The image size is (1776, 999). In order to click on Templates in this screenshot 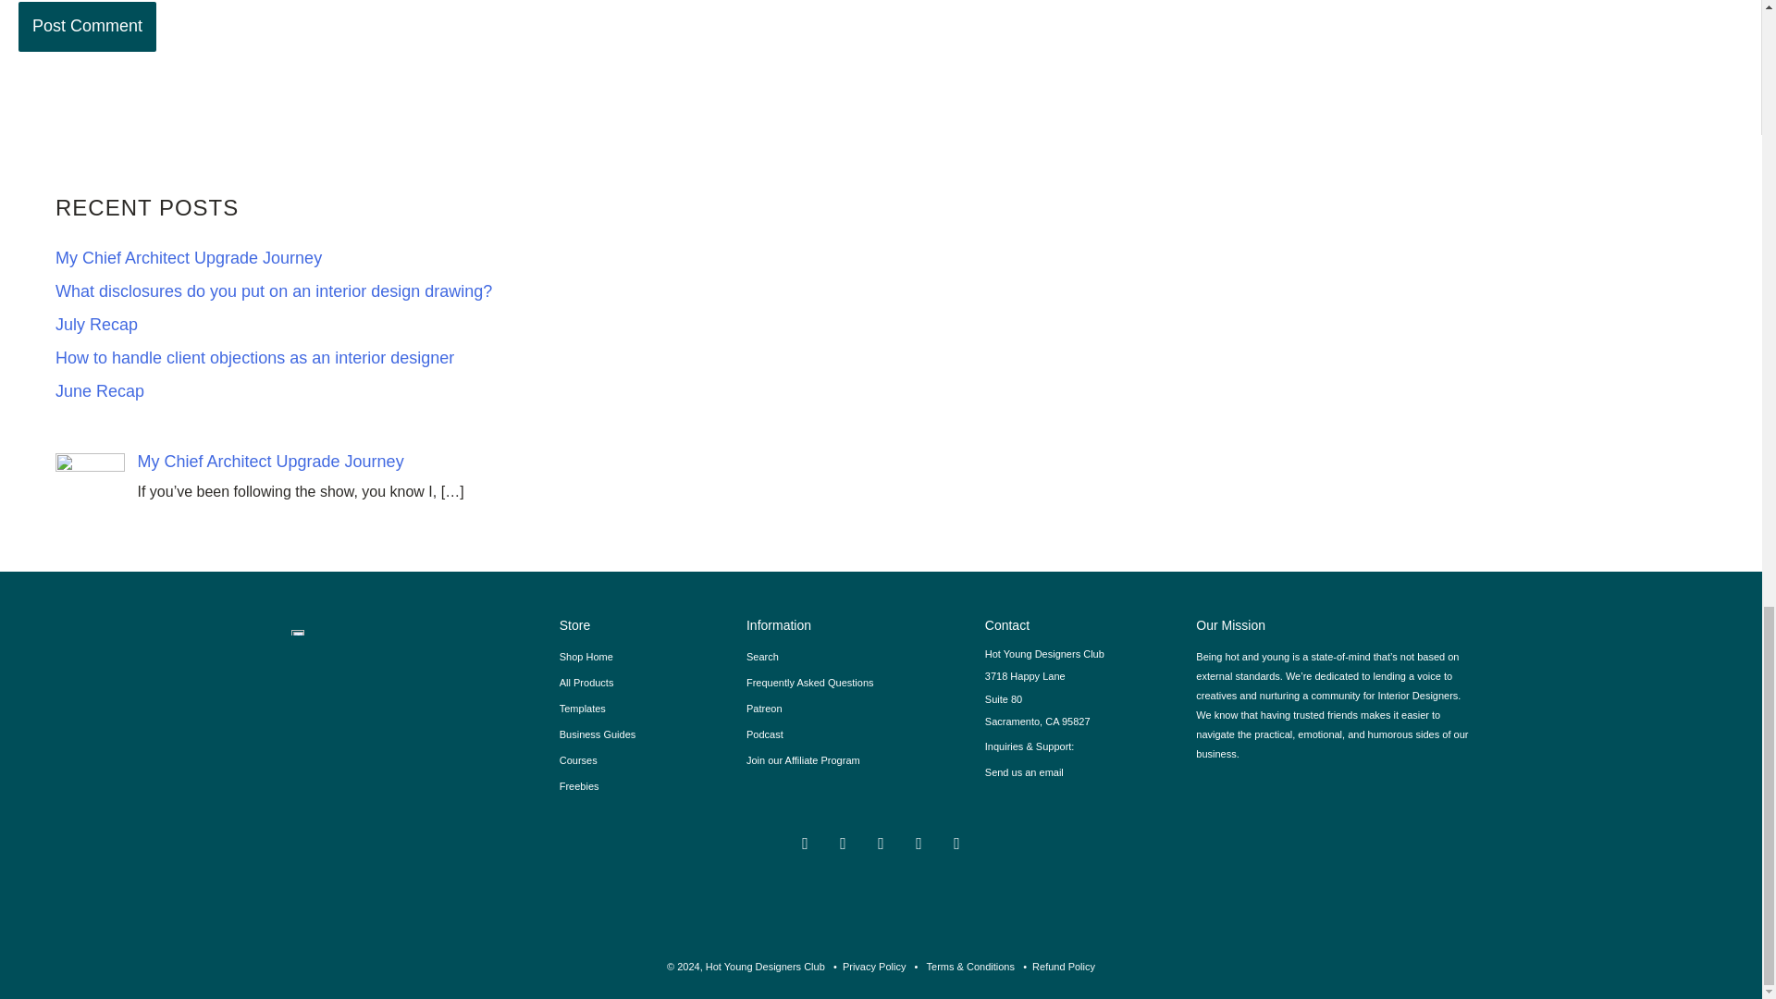, I will do `click(644, 708)`.